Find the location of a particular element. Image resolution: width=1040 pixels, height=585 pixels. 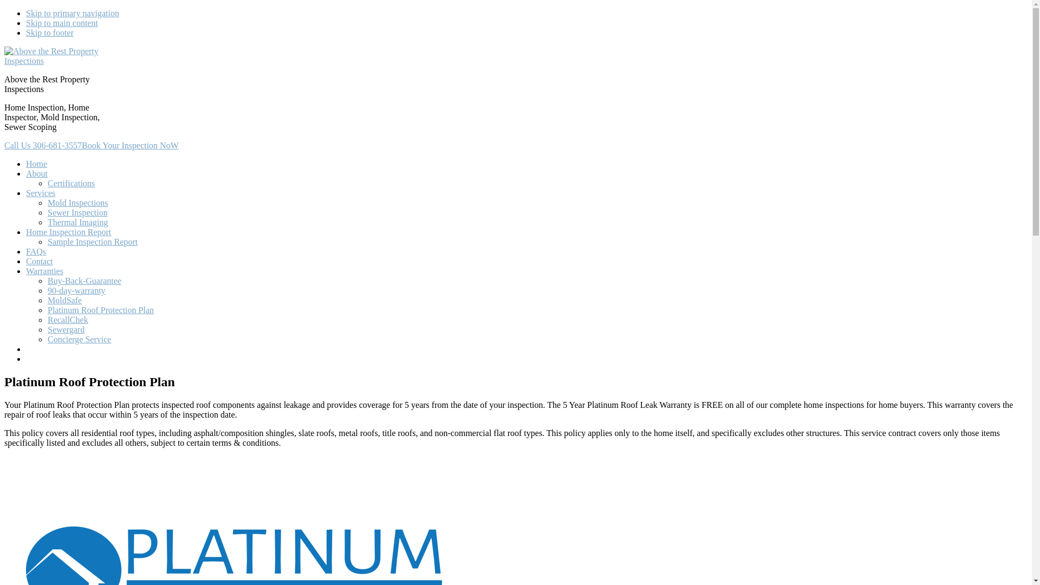

Services is located at coordinates (41, 193).